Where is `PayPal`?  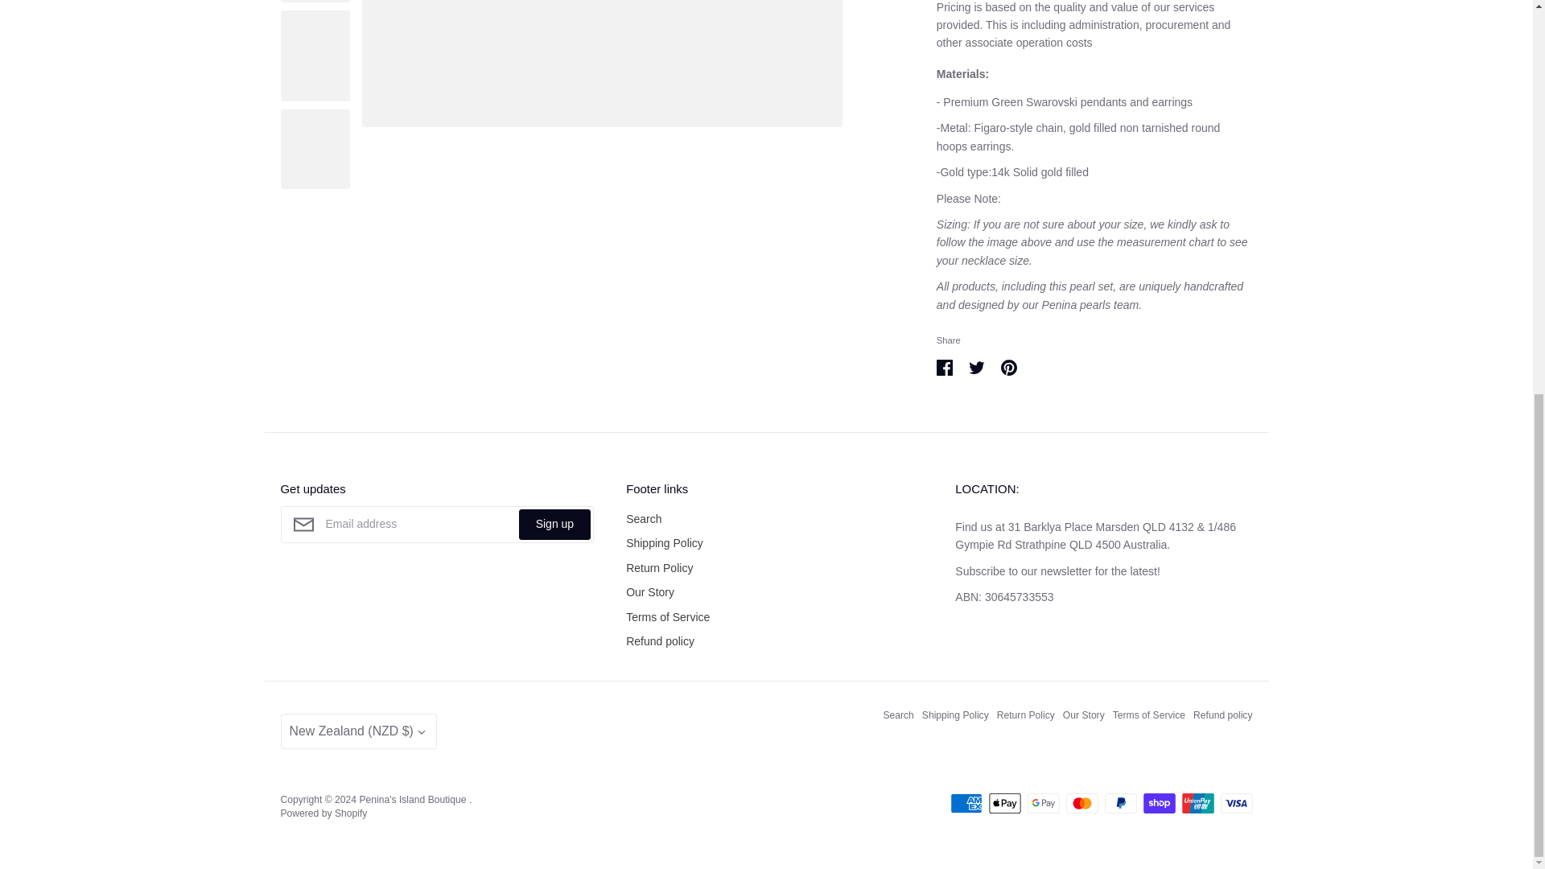 PayPal is located at coordinates (1120, 803).